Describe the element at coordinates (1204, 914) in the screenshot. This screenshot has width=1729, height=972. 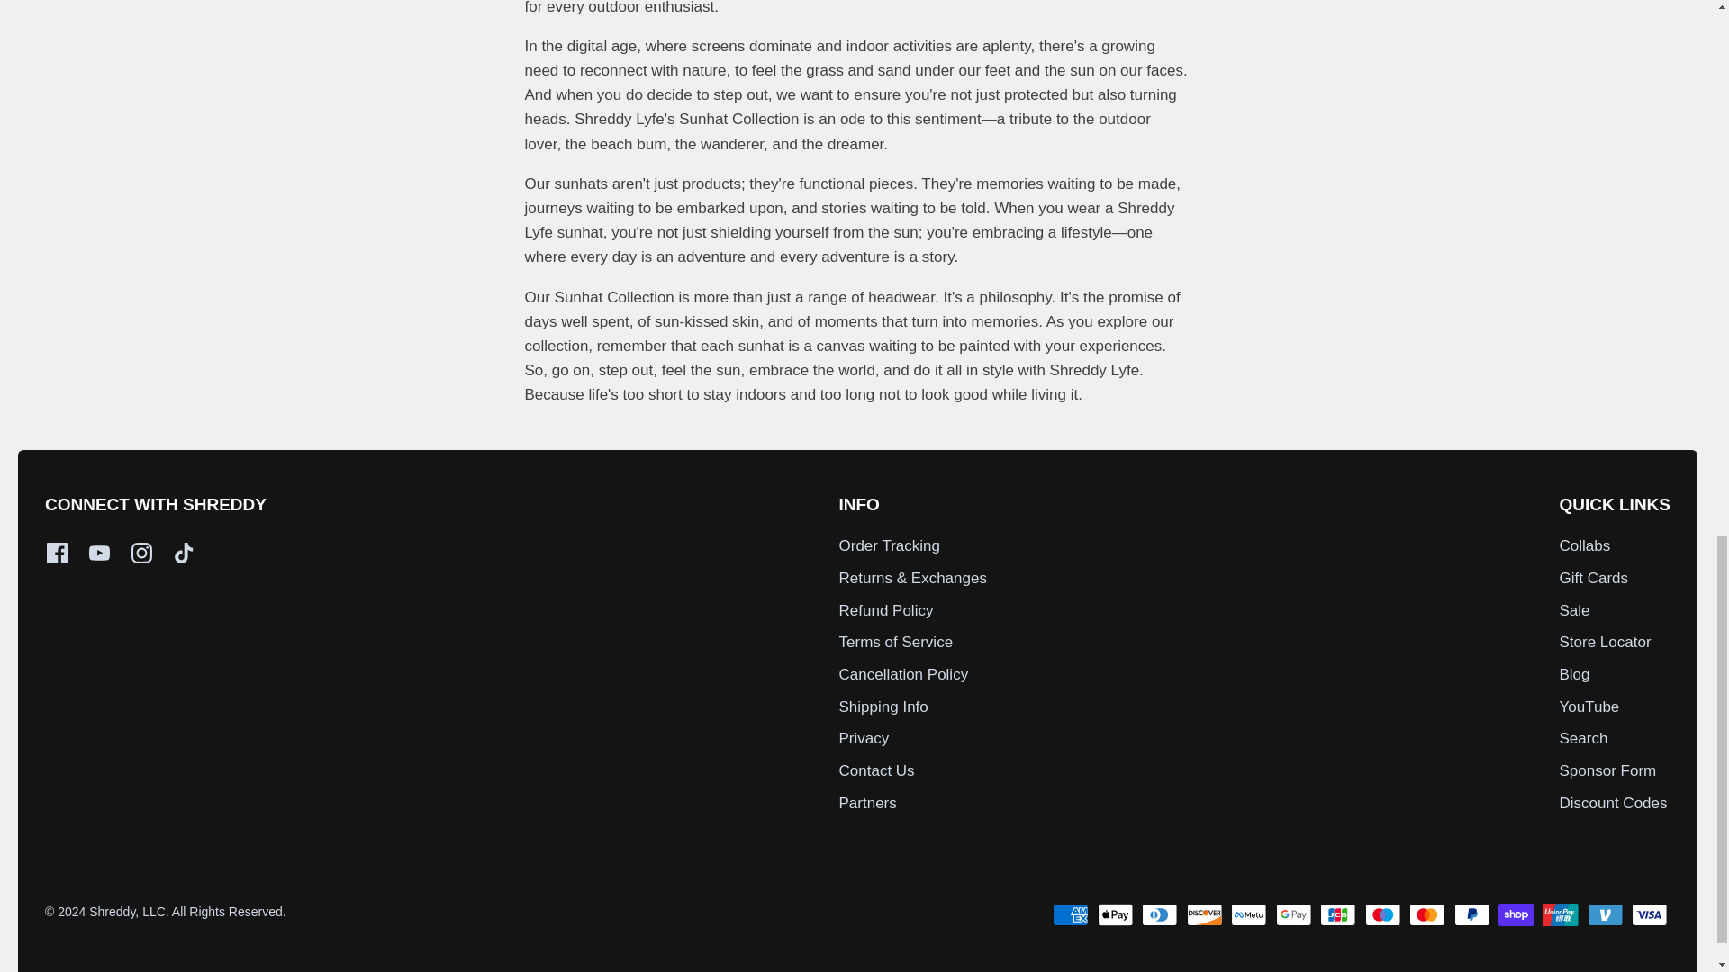
I see `Discover` at that location.